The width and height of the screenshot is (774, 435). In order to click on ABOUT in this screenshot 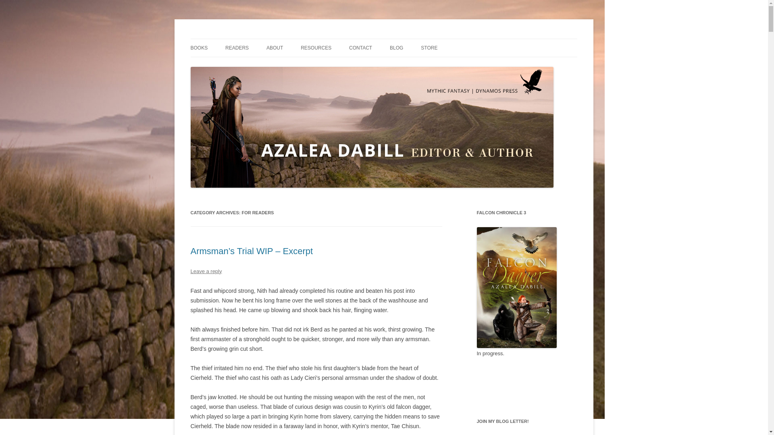, I will do `click(275, 48)`.